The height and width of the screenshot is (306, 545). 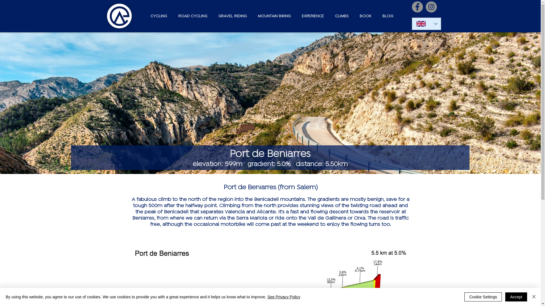 What do you see at coordinates (191, 16) in the screenshot?
I see `ROAD CYCLING` at bounding box center [191, 16].